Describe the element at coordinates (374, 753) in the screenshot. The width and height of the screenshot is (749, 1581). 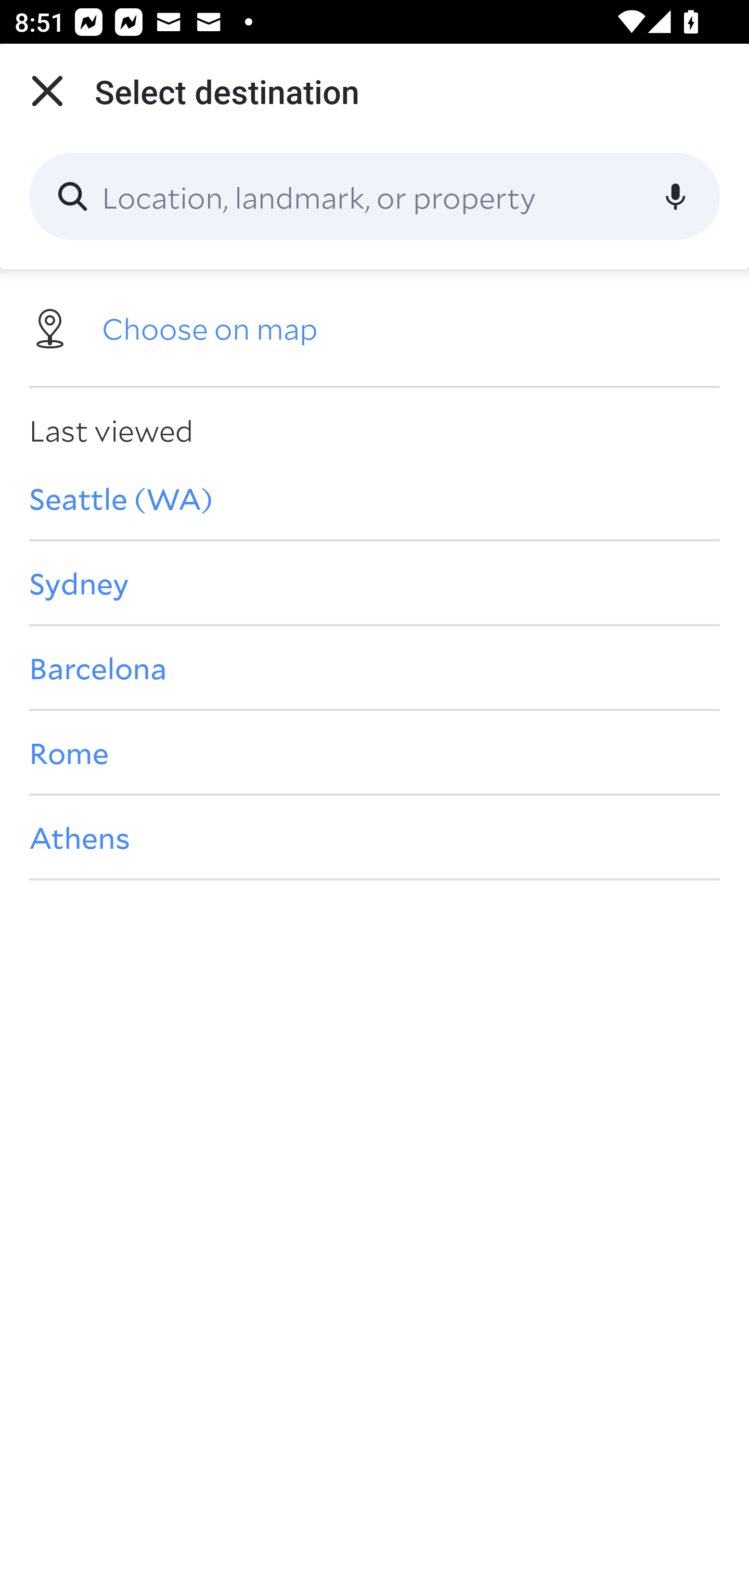
I see `Rome` at that location.